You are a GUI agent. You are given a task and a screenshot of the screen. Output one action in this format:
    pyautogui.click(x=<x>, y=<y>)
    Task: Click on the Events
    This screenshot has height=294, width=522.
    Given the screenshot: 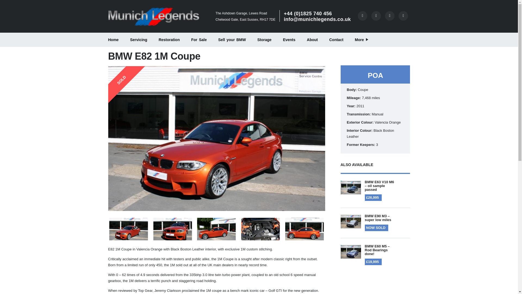 What is the action you would take?
    pyautogui.click(x=289, y=39)
    